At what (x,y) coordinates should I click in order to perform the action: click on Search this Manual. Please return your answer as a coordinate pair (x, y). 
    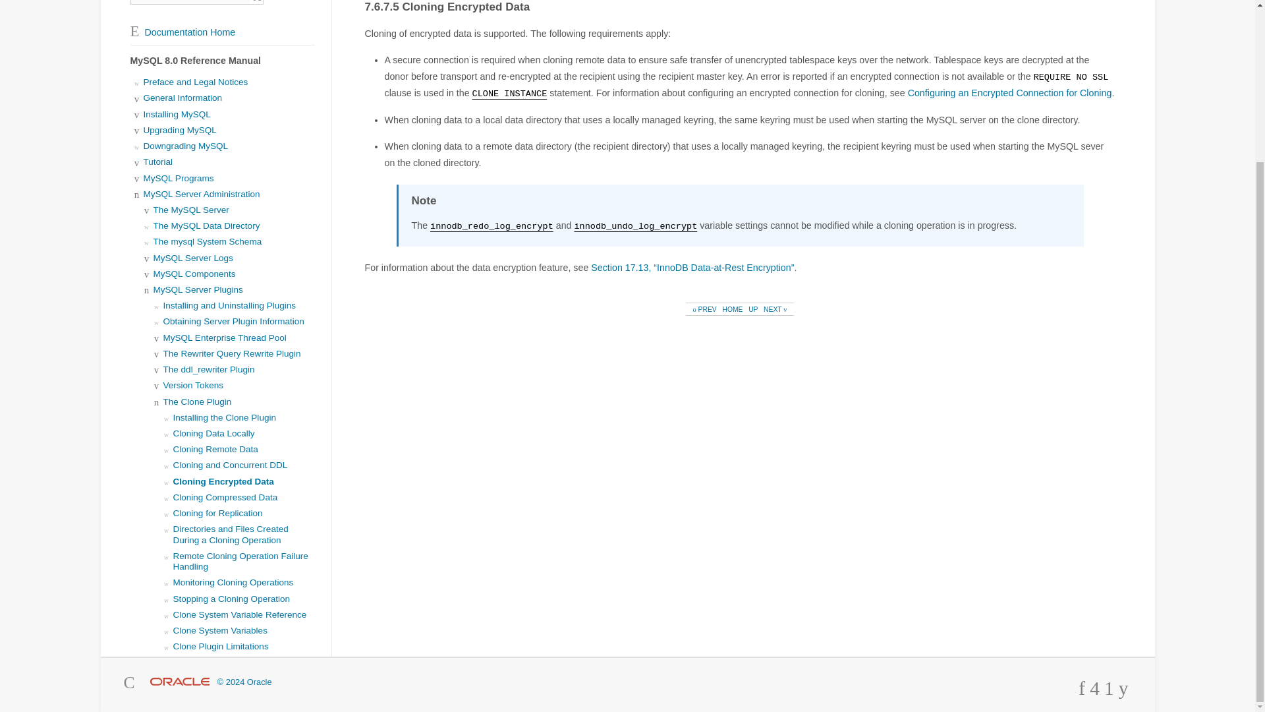
    Looking at the image, I should click on (190, 2).